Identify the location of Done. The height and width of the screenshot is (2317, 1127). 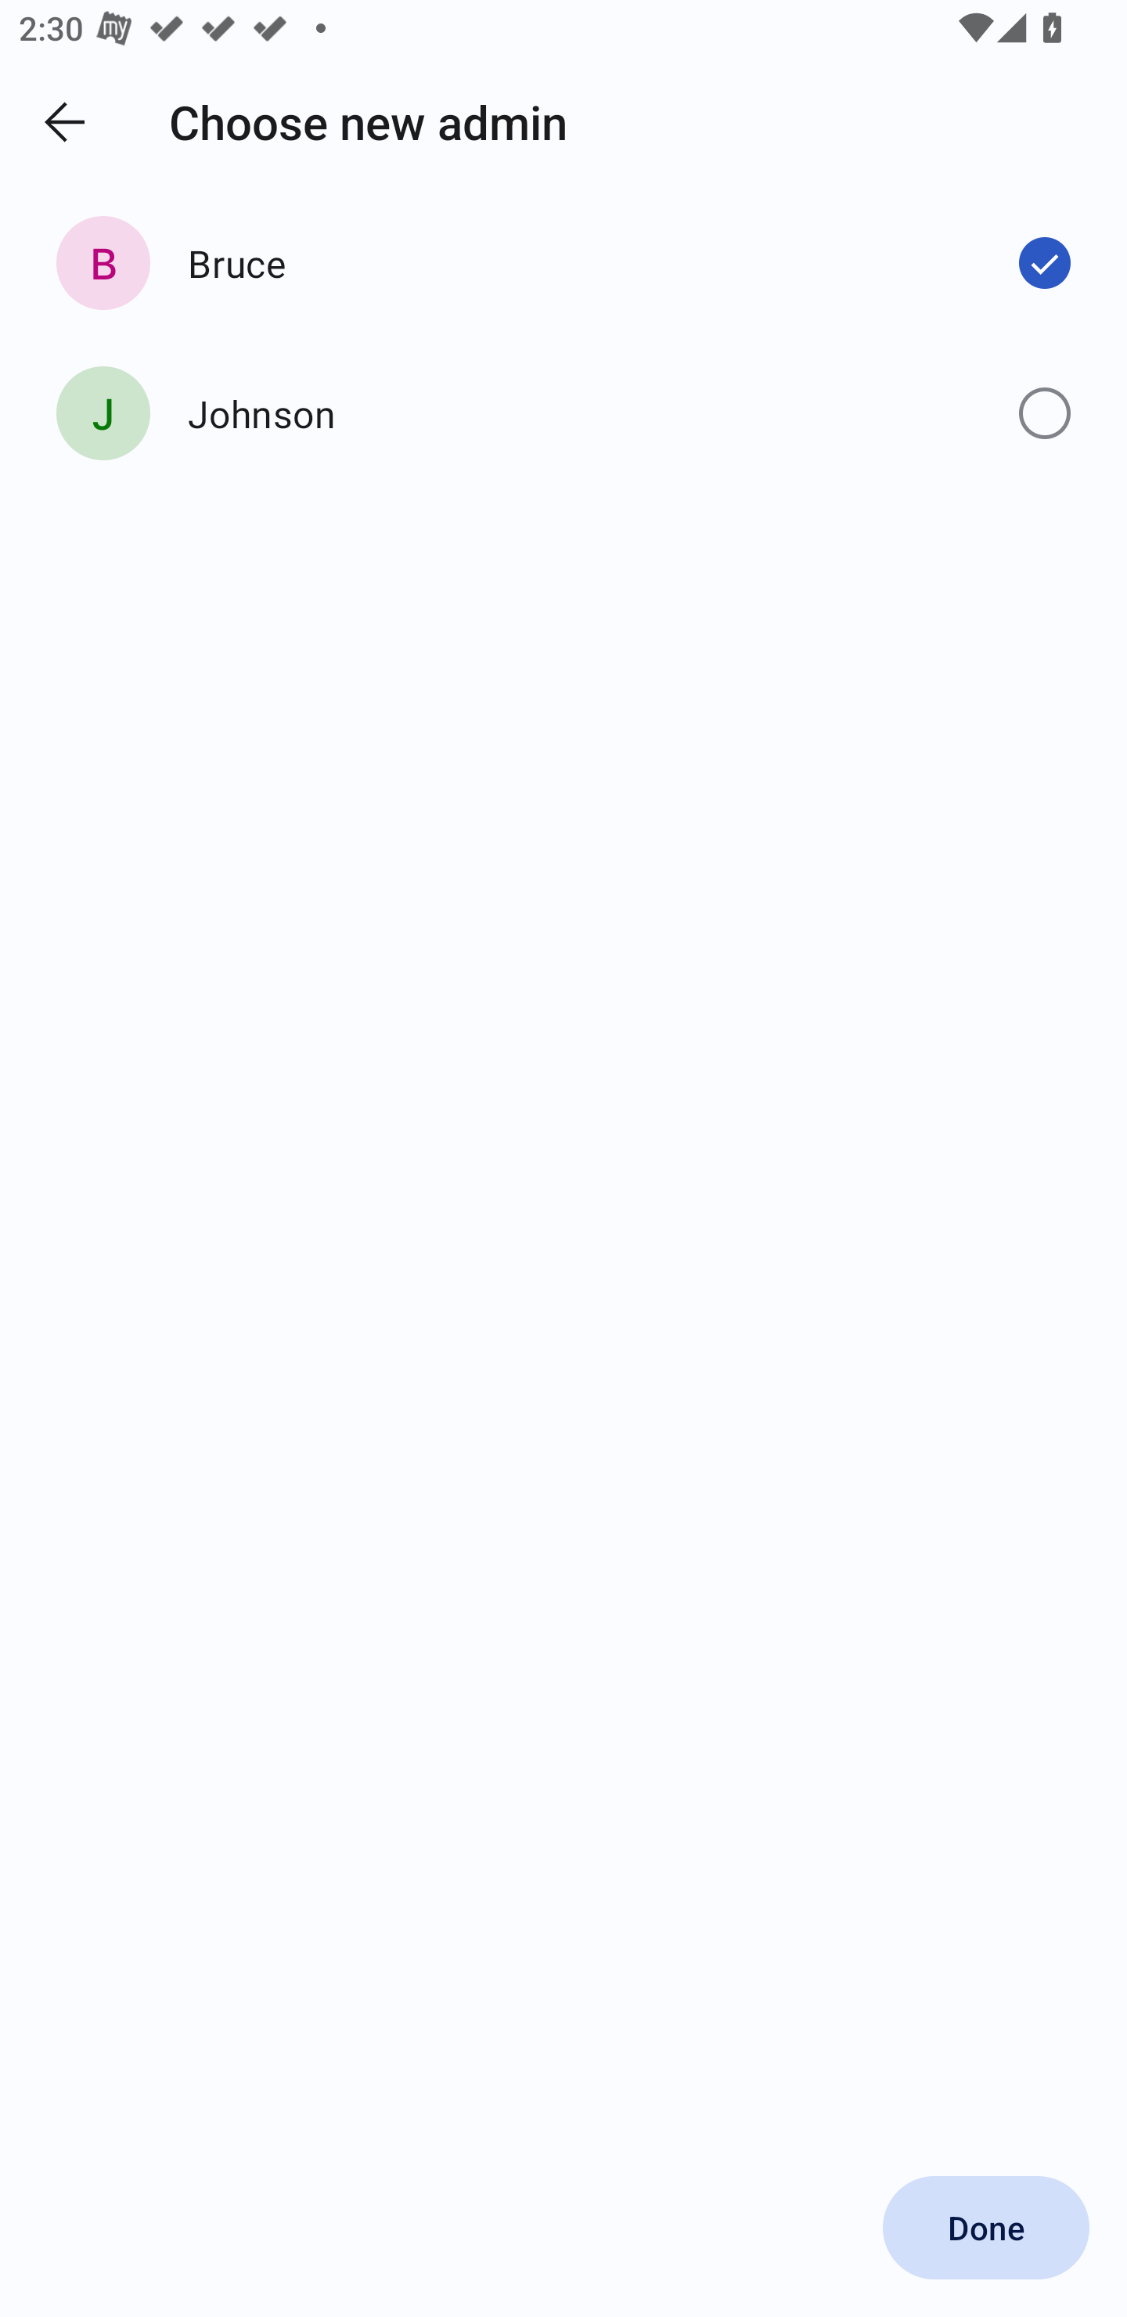
(986, 2228).